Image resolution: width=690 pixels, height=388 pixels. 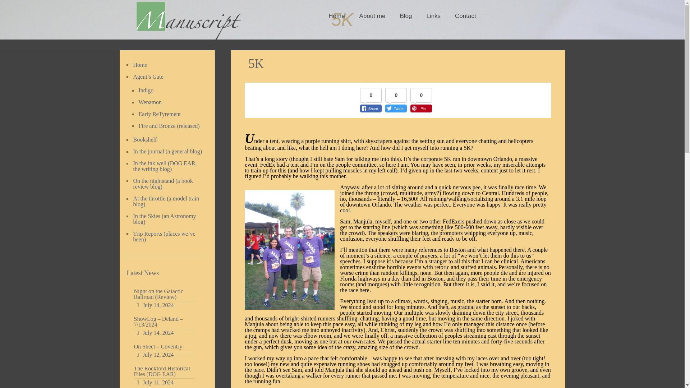 What do you see at coordinates (405, 16) in the screenshot?
I see `Blog` at bounding box center [405, 16].